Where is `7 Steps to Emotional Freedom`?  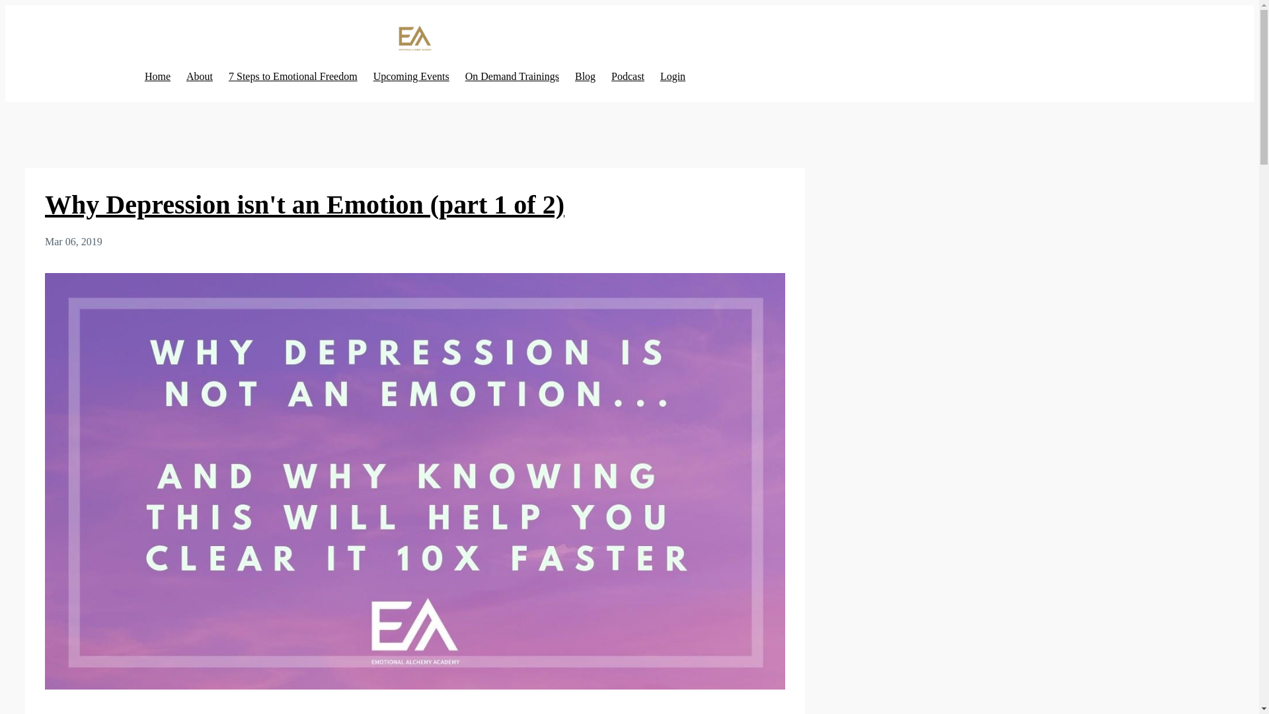
7 Steps to Emotional Freedom is located at coordinates (293, 77).